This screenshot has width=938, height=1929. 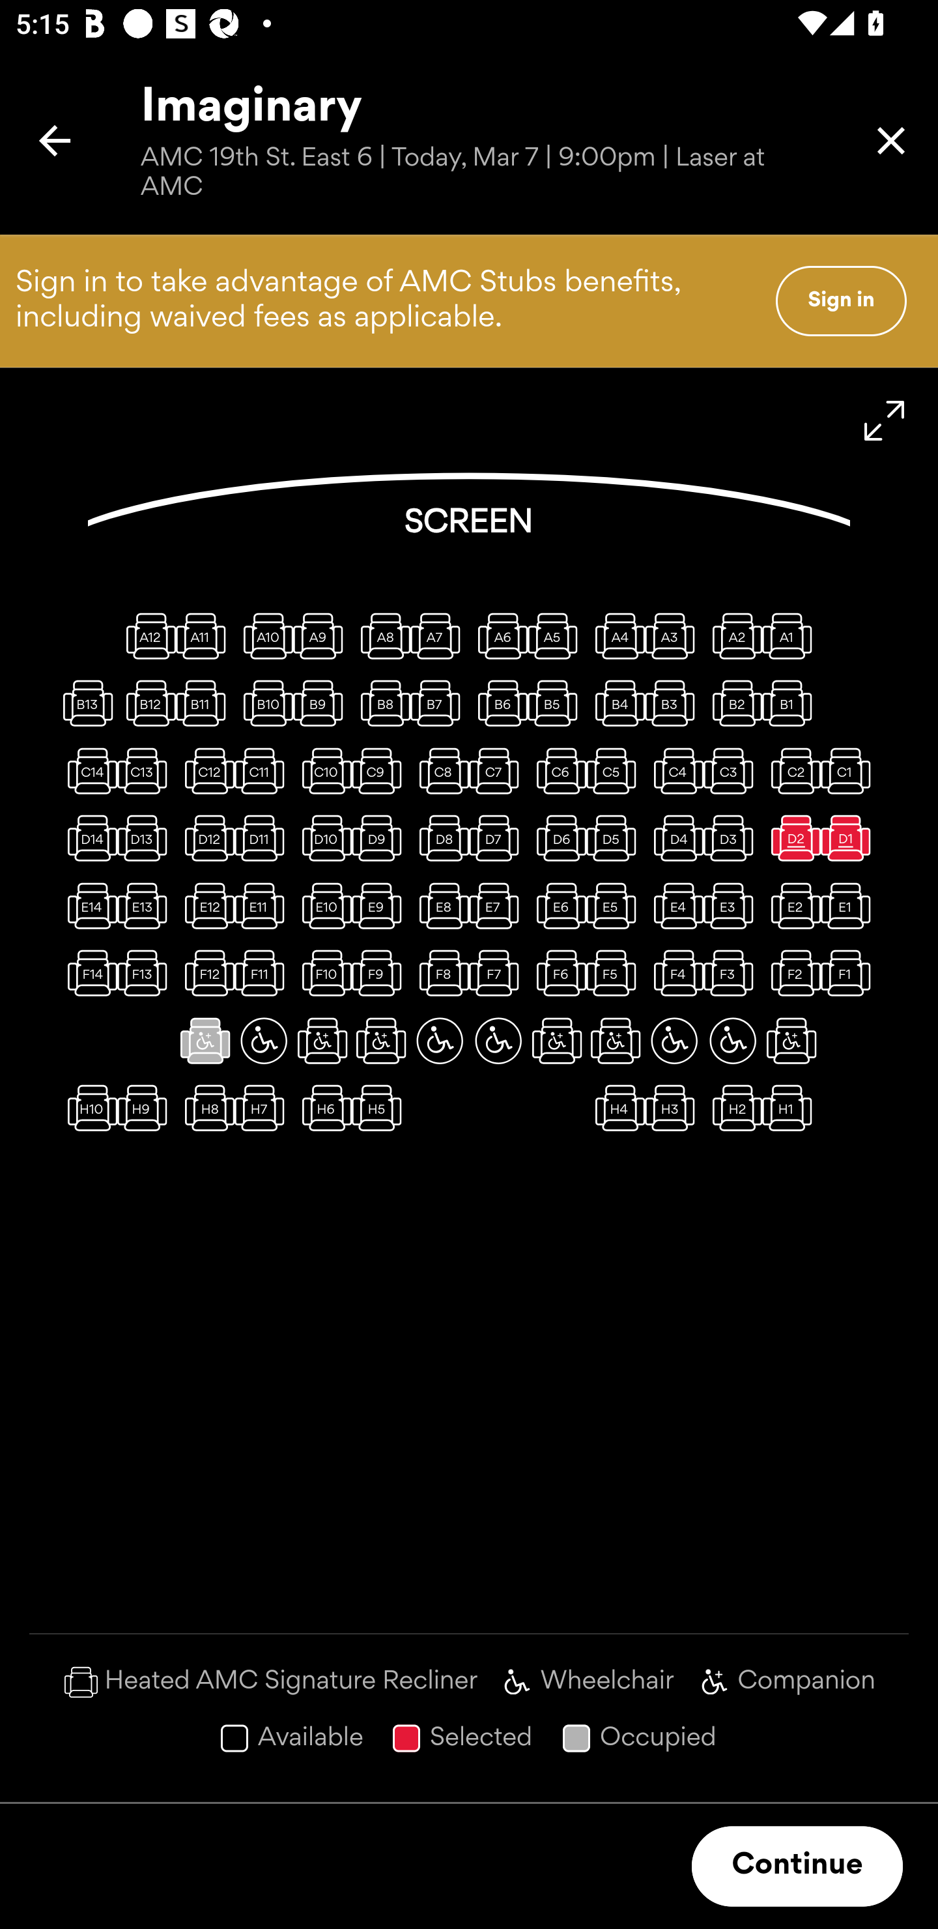 What do you see at coordinates (885, 421) in the screenshot?
I see `Zoom` at bounding box center [885, 421].